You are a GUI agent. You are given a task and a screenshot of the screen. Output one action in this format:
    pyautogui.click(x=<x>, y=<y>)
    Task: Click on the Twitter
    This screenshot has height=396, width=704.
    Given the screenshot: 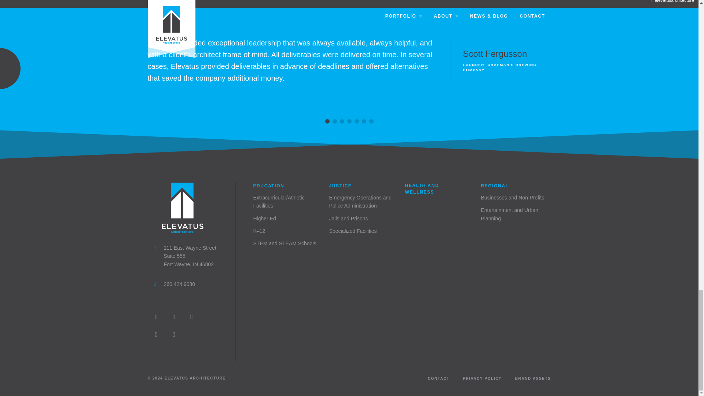 What is the action you would take?
    pyautogui.click(x=156, y=334)
    